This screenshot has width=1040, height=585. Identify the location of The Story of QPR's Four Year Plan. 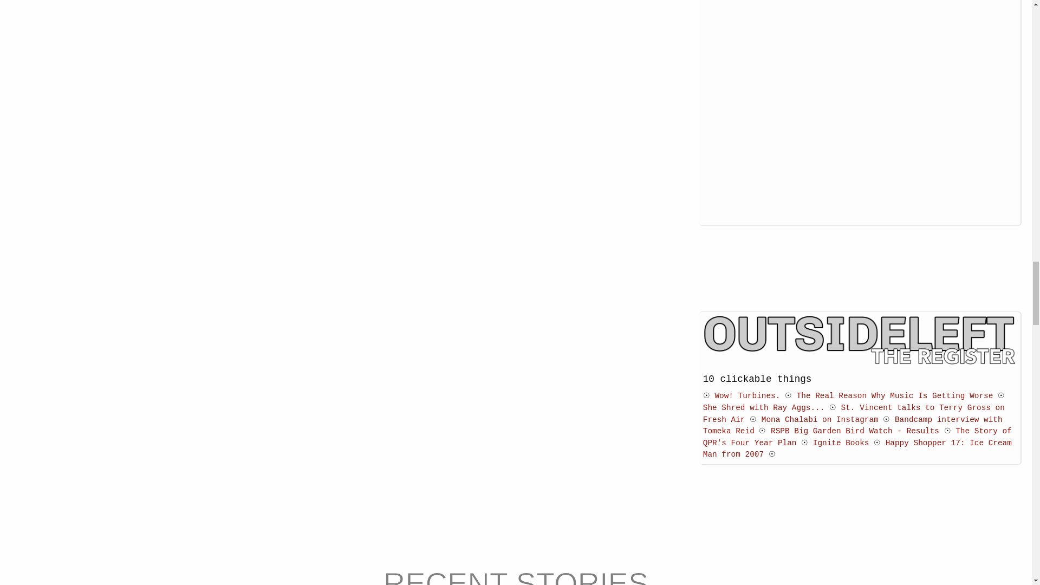
(857, 437).